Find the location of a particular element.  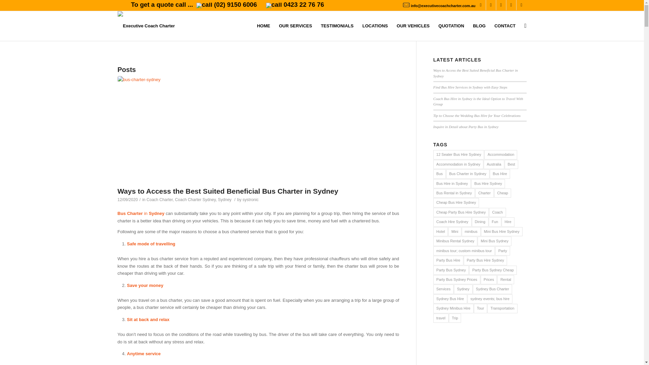

HOME is located at coordinates (264, 26).